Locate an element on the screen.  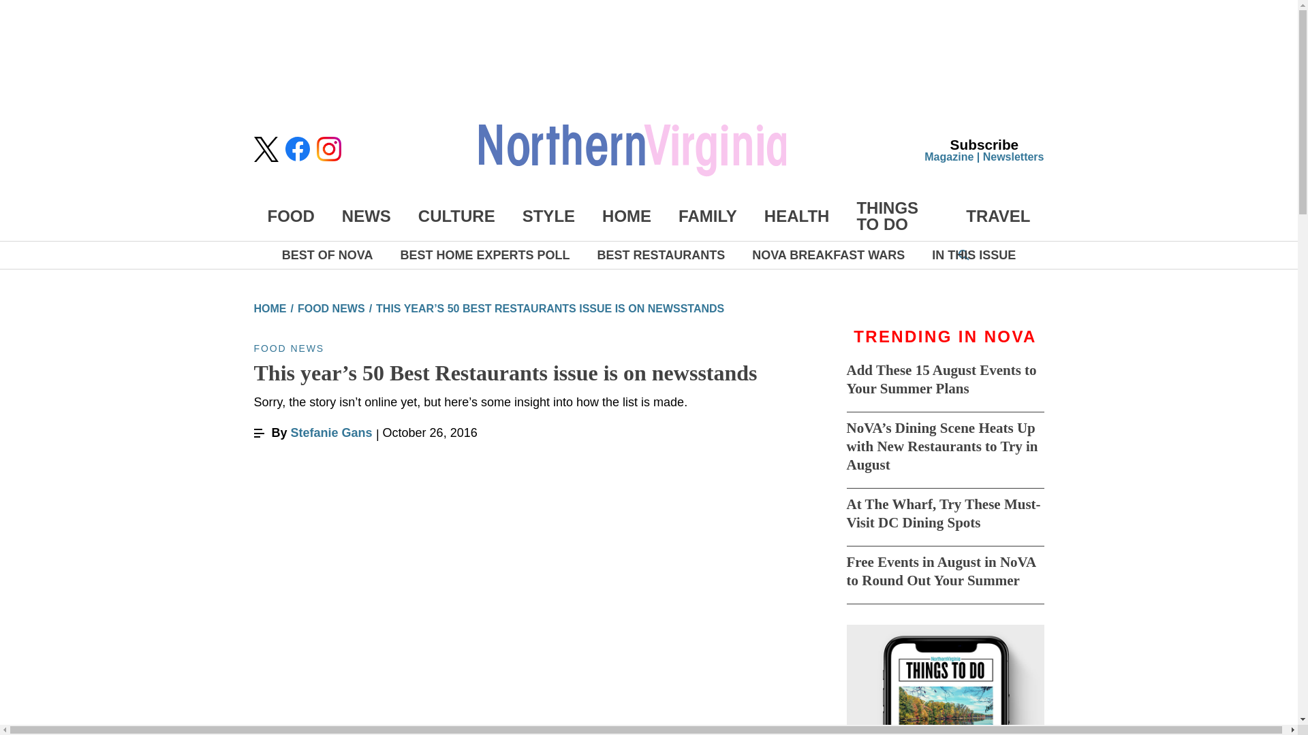
3rd party ad content is located at coordinates (648, 45).